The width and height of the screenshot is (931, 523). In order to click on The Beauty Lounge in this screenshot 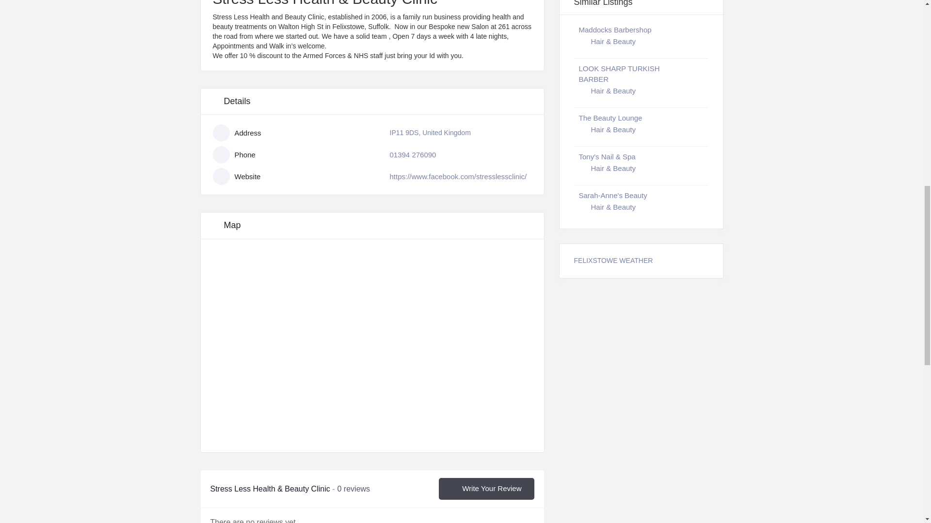, I will do `click(610, 118)`.